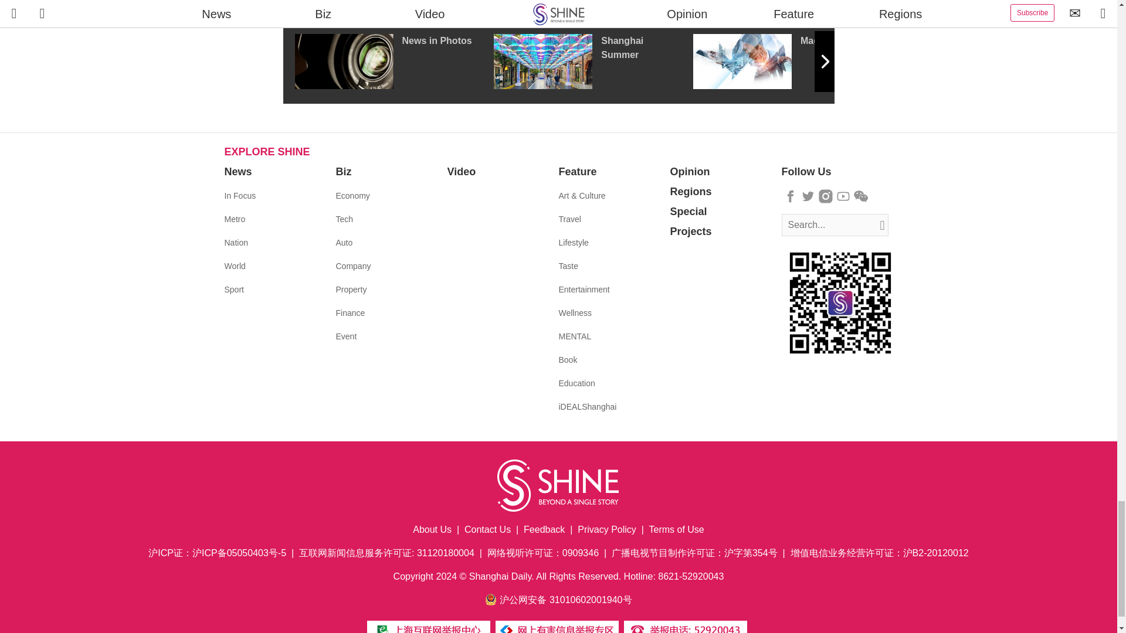 This screenshot has height=633, width=1126. Describe the element at coordinates (843, 196) in the screenshot. I see `Follow us on Youtube` at that location.